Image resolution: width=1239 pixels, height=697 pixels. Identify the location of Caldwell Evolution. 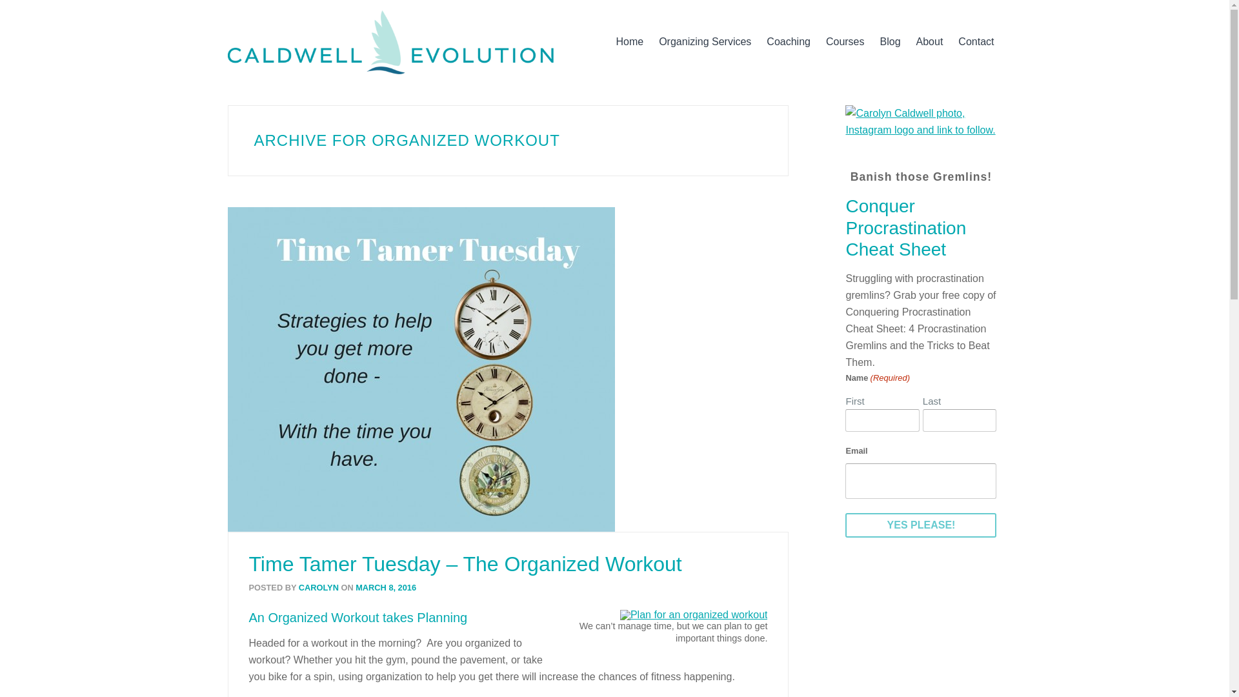
(390, 42).